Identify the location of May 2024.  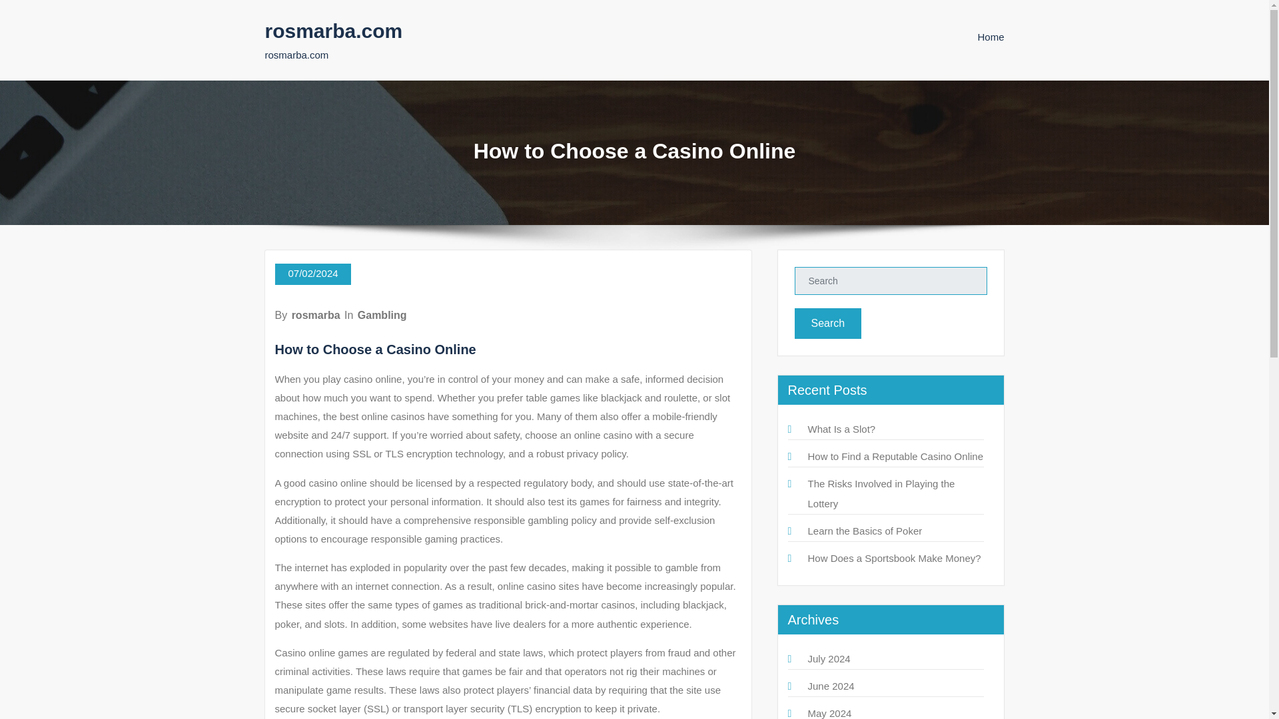
(829, 713).